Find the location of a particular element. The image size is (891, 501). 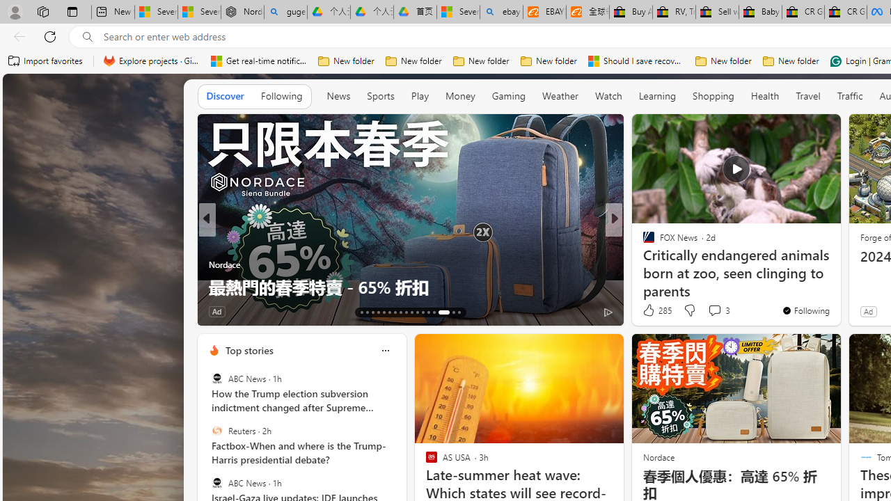

Back is located at coordinates (17, 36).